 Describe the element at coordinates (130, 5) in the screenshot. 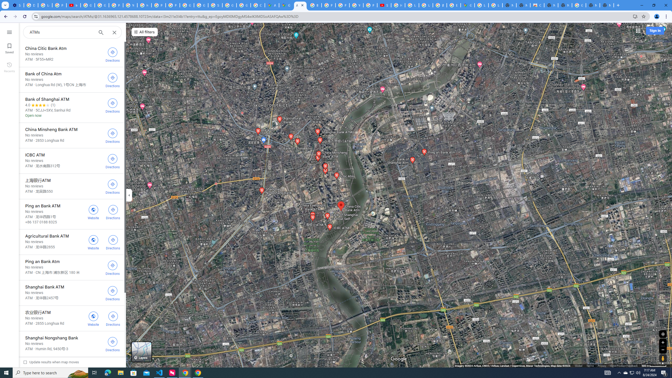

I see `YouTube` at that location.